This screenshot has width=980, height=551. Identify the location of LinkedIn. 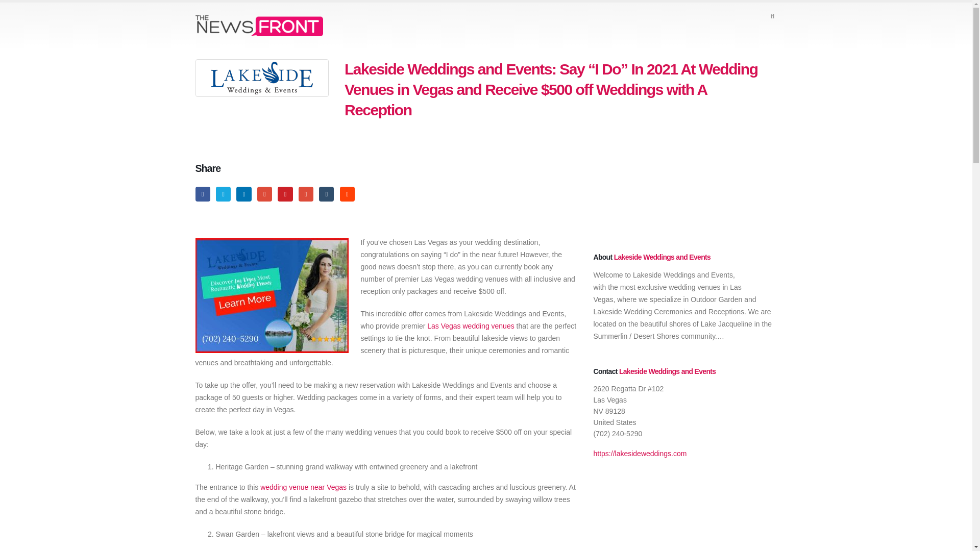
(243, 194).